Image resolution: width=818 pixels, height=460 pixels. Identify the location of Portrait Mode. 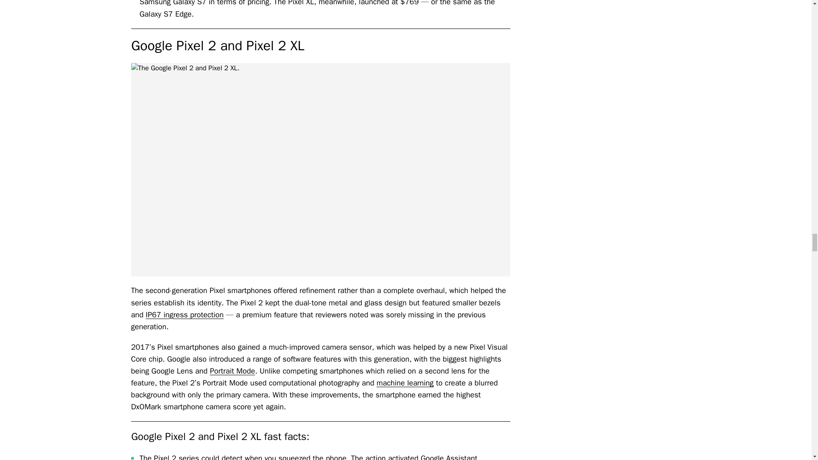
(233, 371).